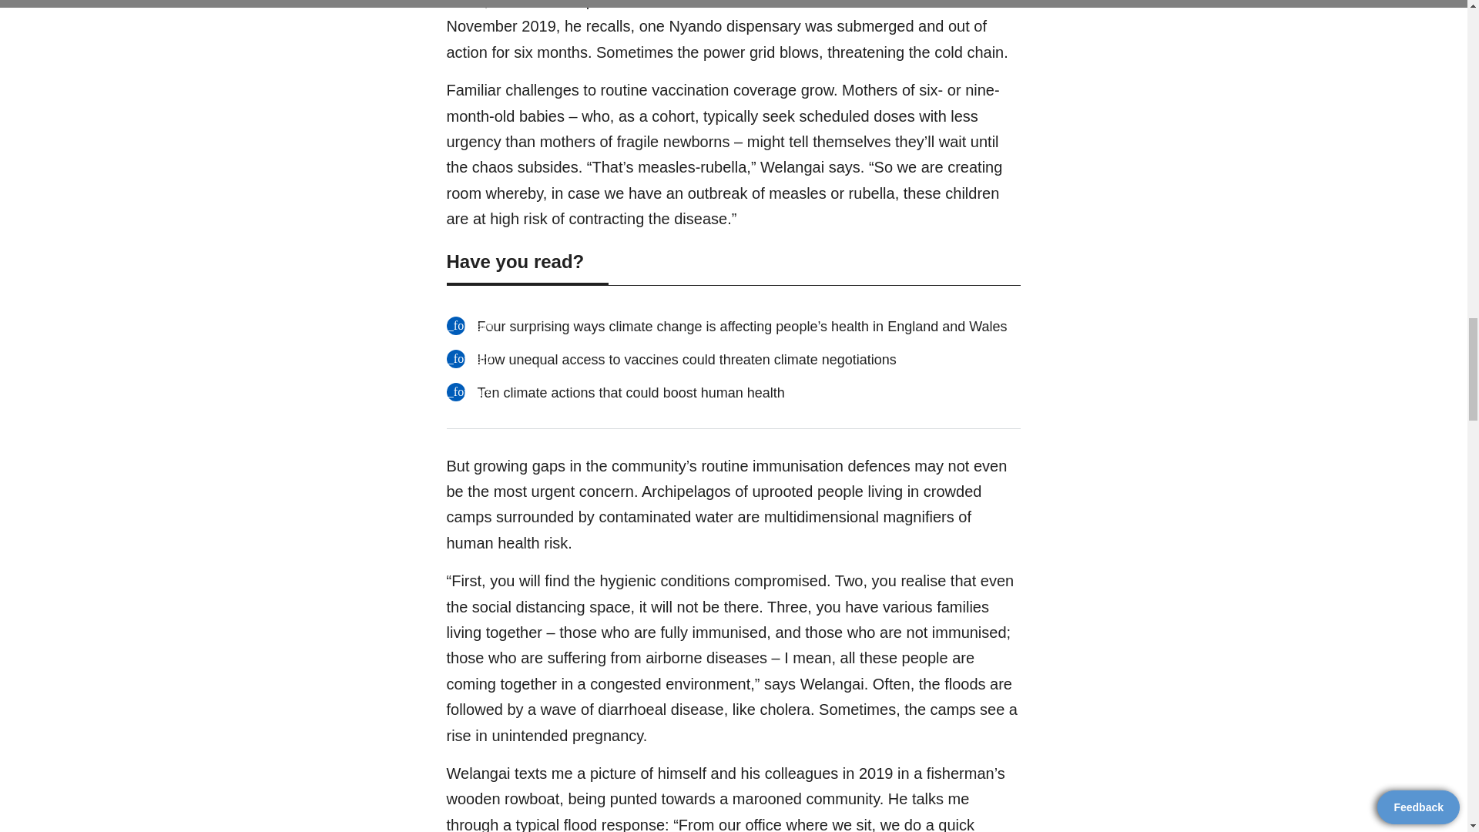  Describe the element at coordinates (621, 3) in the screenshot. I see `bursting rivers` at that location.